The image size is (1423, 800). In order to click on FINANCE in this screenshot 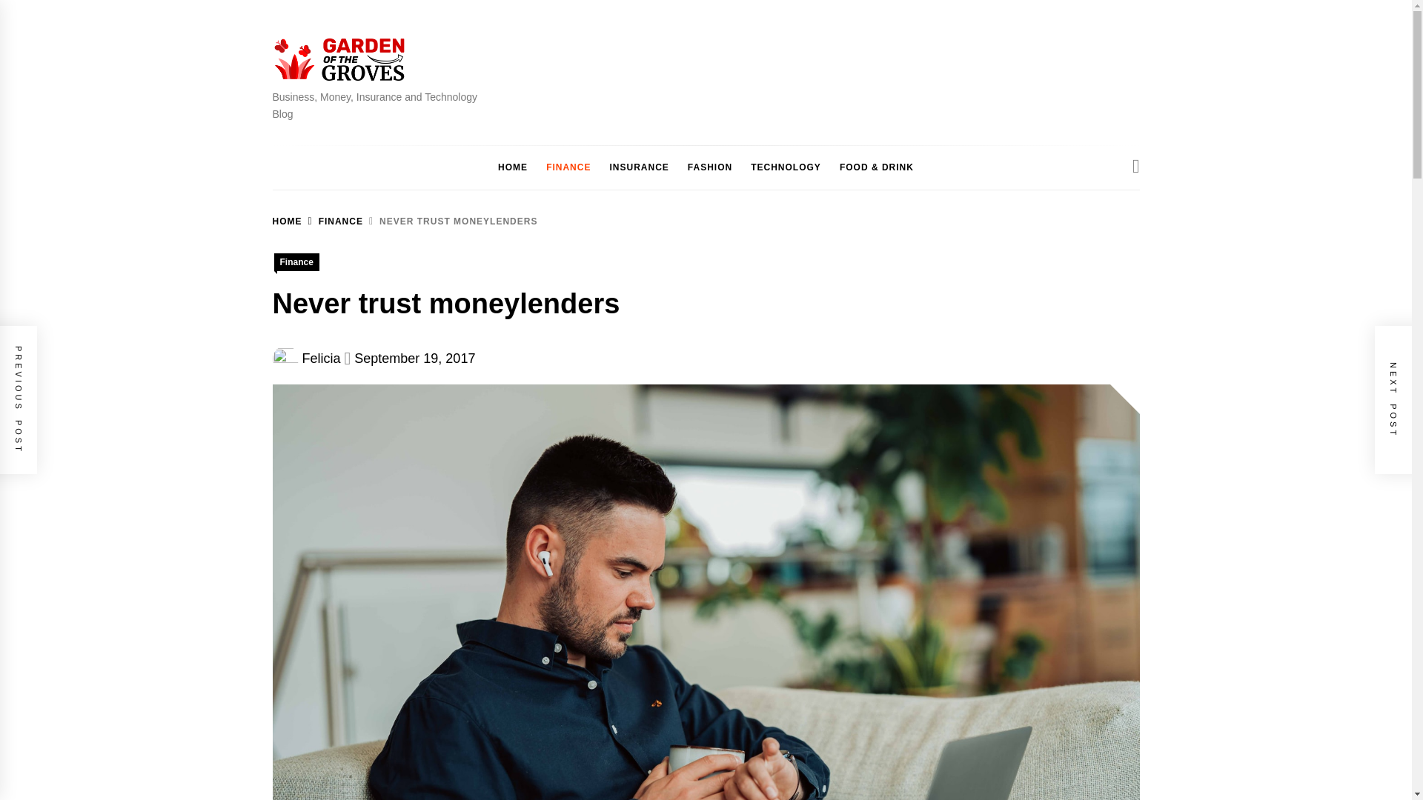, I will do `click(568, 167)`.